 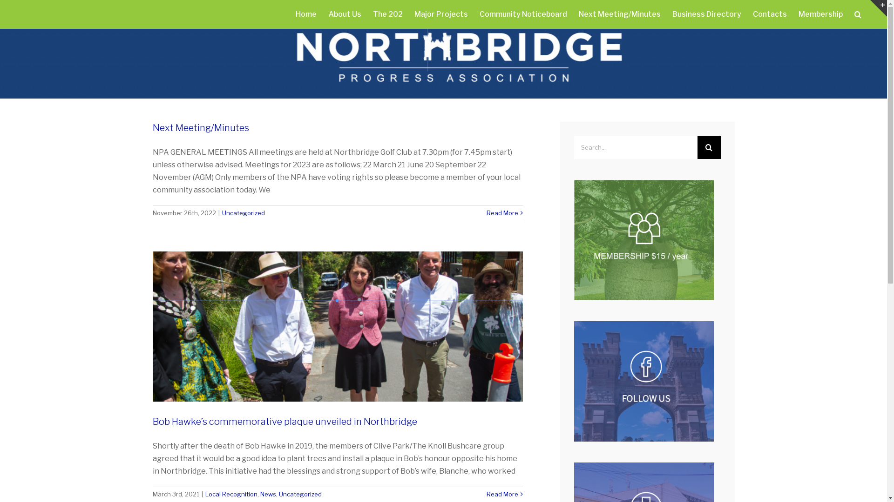 I want to click on About Us, so click(x=345, y=14).